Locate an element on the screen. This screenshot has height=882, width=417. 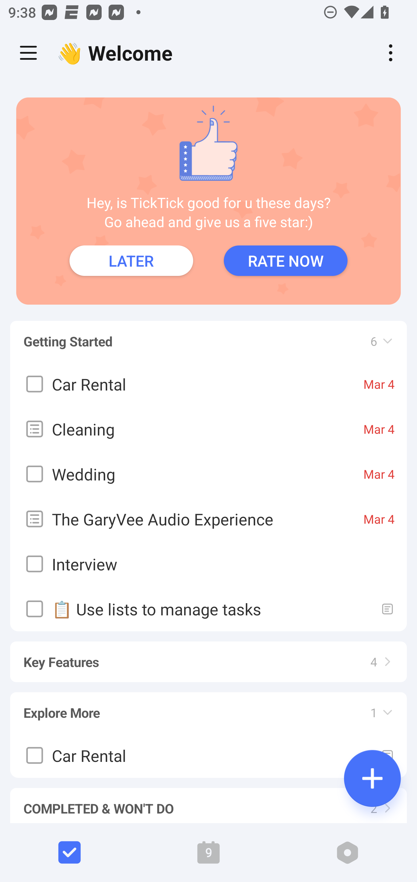
Wedding Mar 4 is located at coordinates (209, 474).